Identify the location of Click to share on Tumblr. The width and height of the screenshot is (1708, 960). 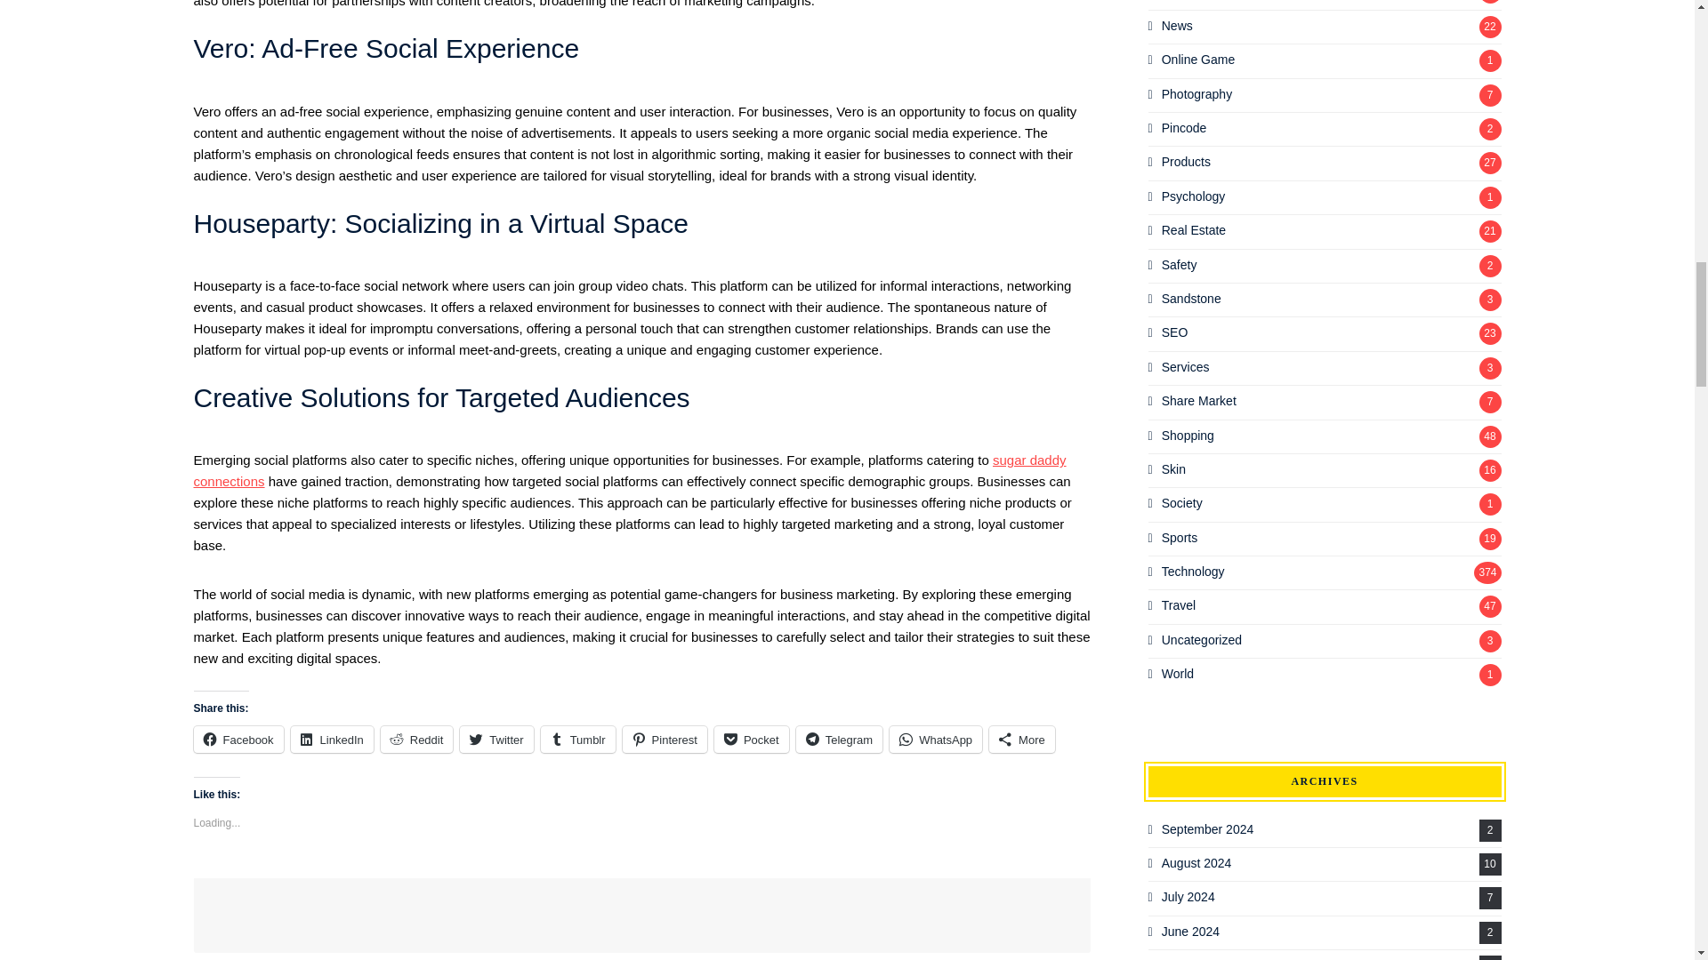
(578, 739).